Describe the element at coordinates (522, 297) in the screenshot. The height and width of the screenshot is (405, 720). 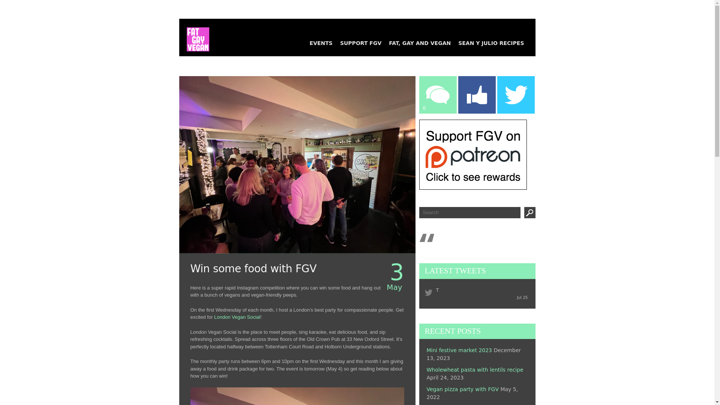
I see `06:56 PM Jul 25 GMT 0` at that location.